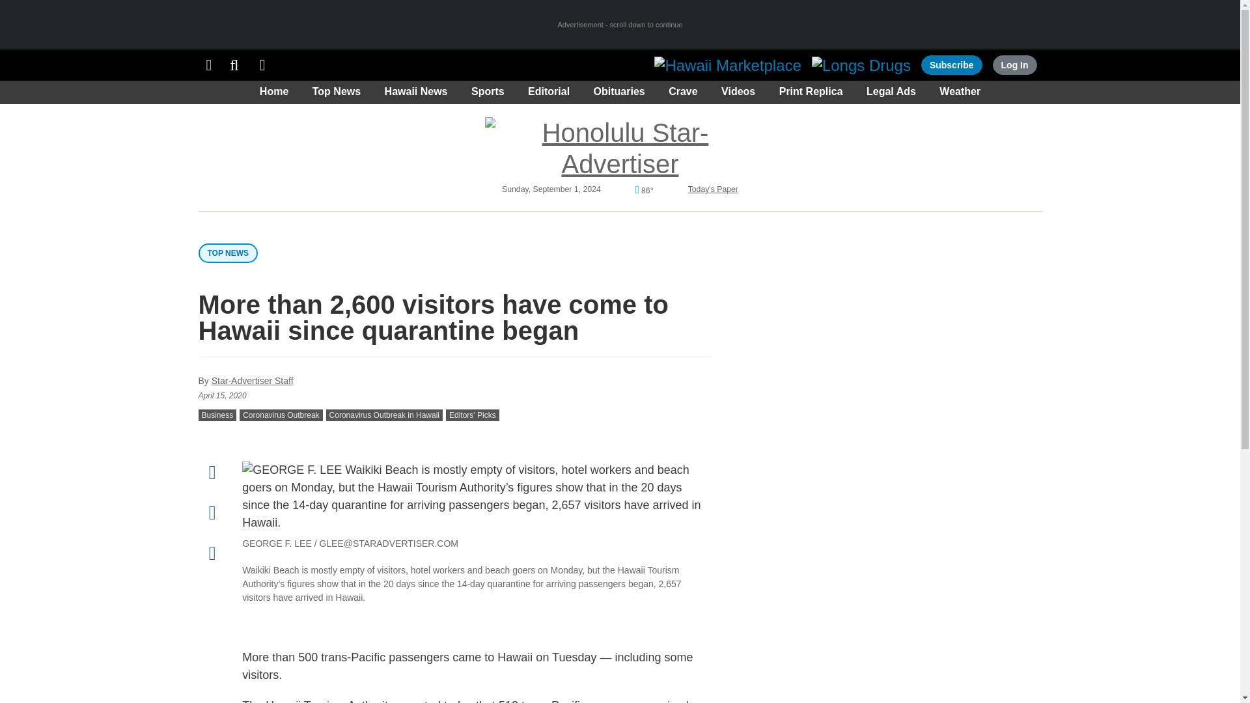 This screenshot has width=1250, height=703. I want to click on See more stories by Star-Advertiser Staff, so click(253, 380).